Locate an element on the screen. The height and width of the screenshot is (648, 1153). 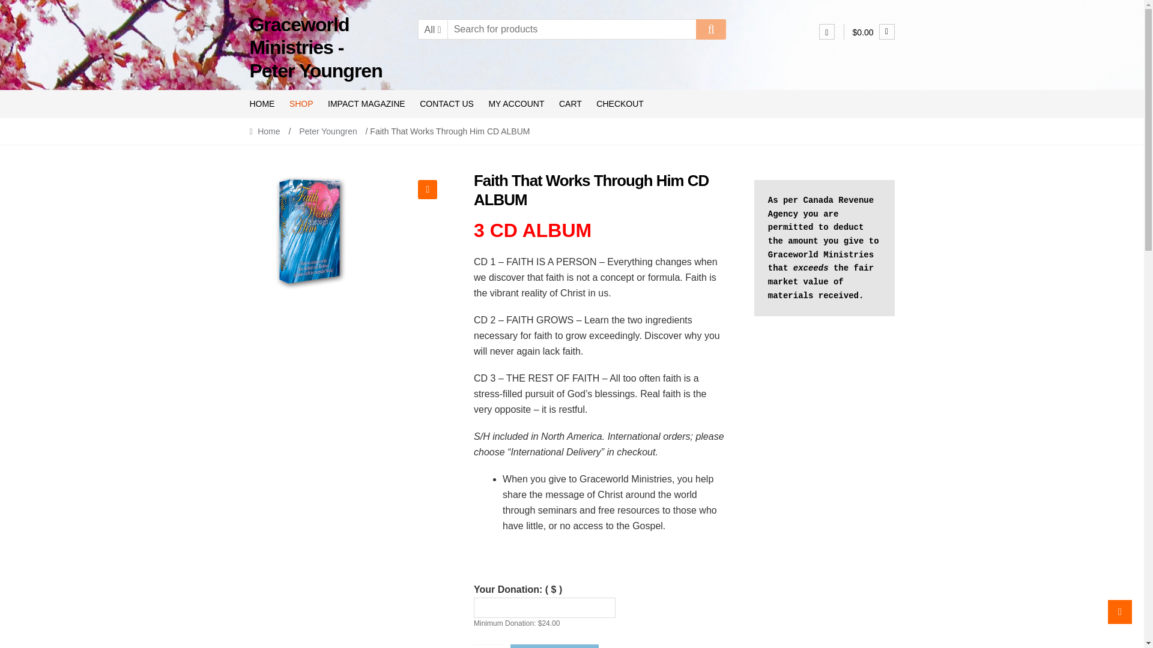
Qty is located at coordinates (489, 646).